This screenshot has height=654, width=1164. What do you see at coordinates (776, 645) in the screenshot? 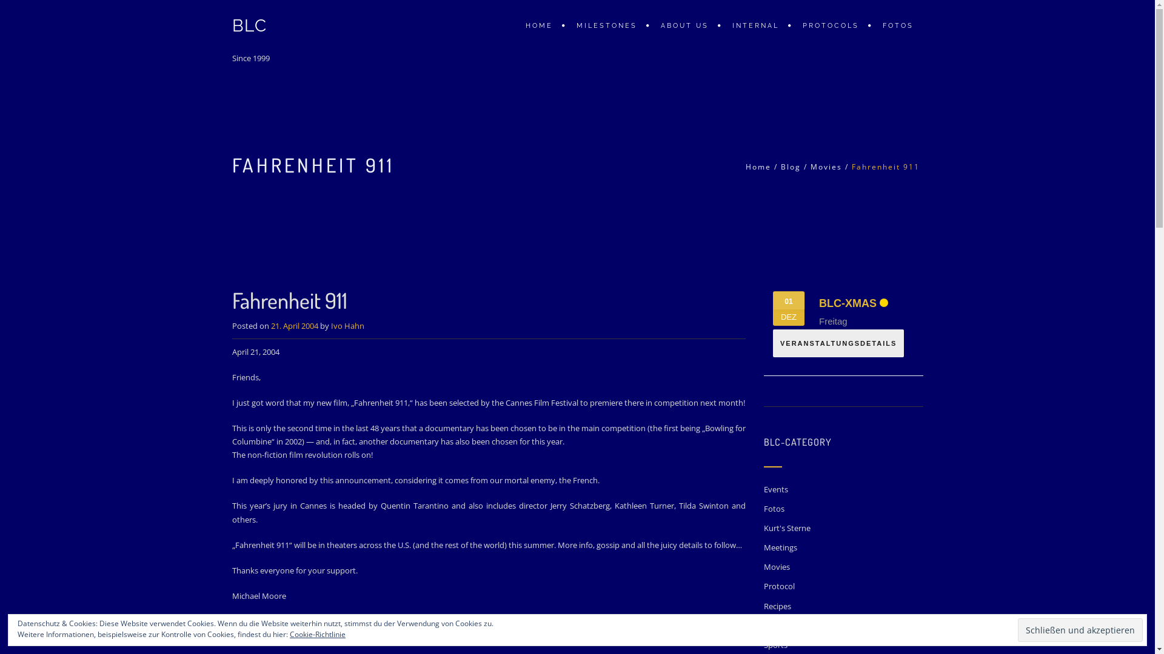
I see `Sports` at bounding box center [776, 645].